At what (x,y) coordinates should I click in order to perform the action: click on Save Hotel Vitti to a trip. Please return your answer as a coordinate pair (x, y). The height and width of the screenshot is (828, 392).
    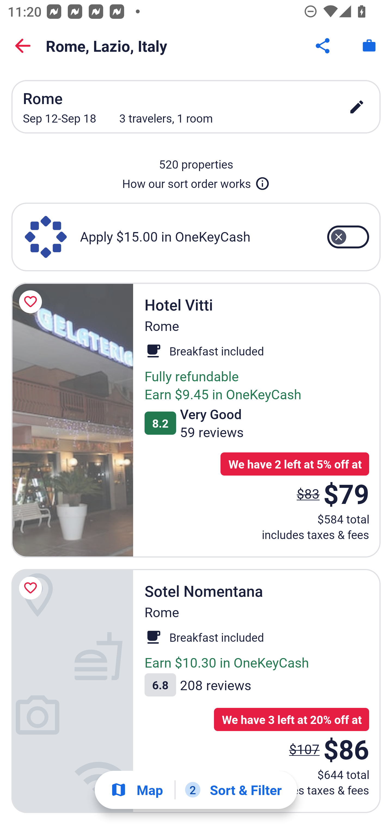
    Looking at the image, I should click on (32, 302).